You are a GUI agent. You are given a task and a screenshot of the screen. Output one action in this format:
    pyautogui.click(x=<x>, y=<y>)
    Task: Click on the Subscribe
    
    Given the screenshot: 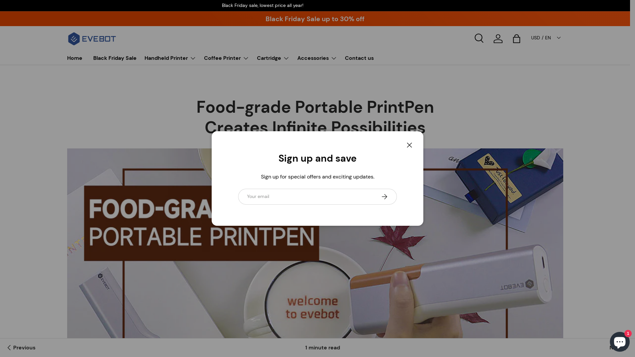 What is the action you would take?
    pyautogui.click(x=384, y=197)
    